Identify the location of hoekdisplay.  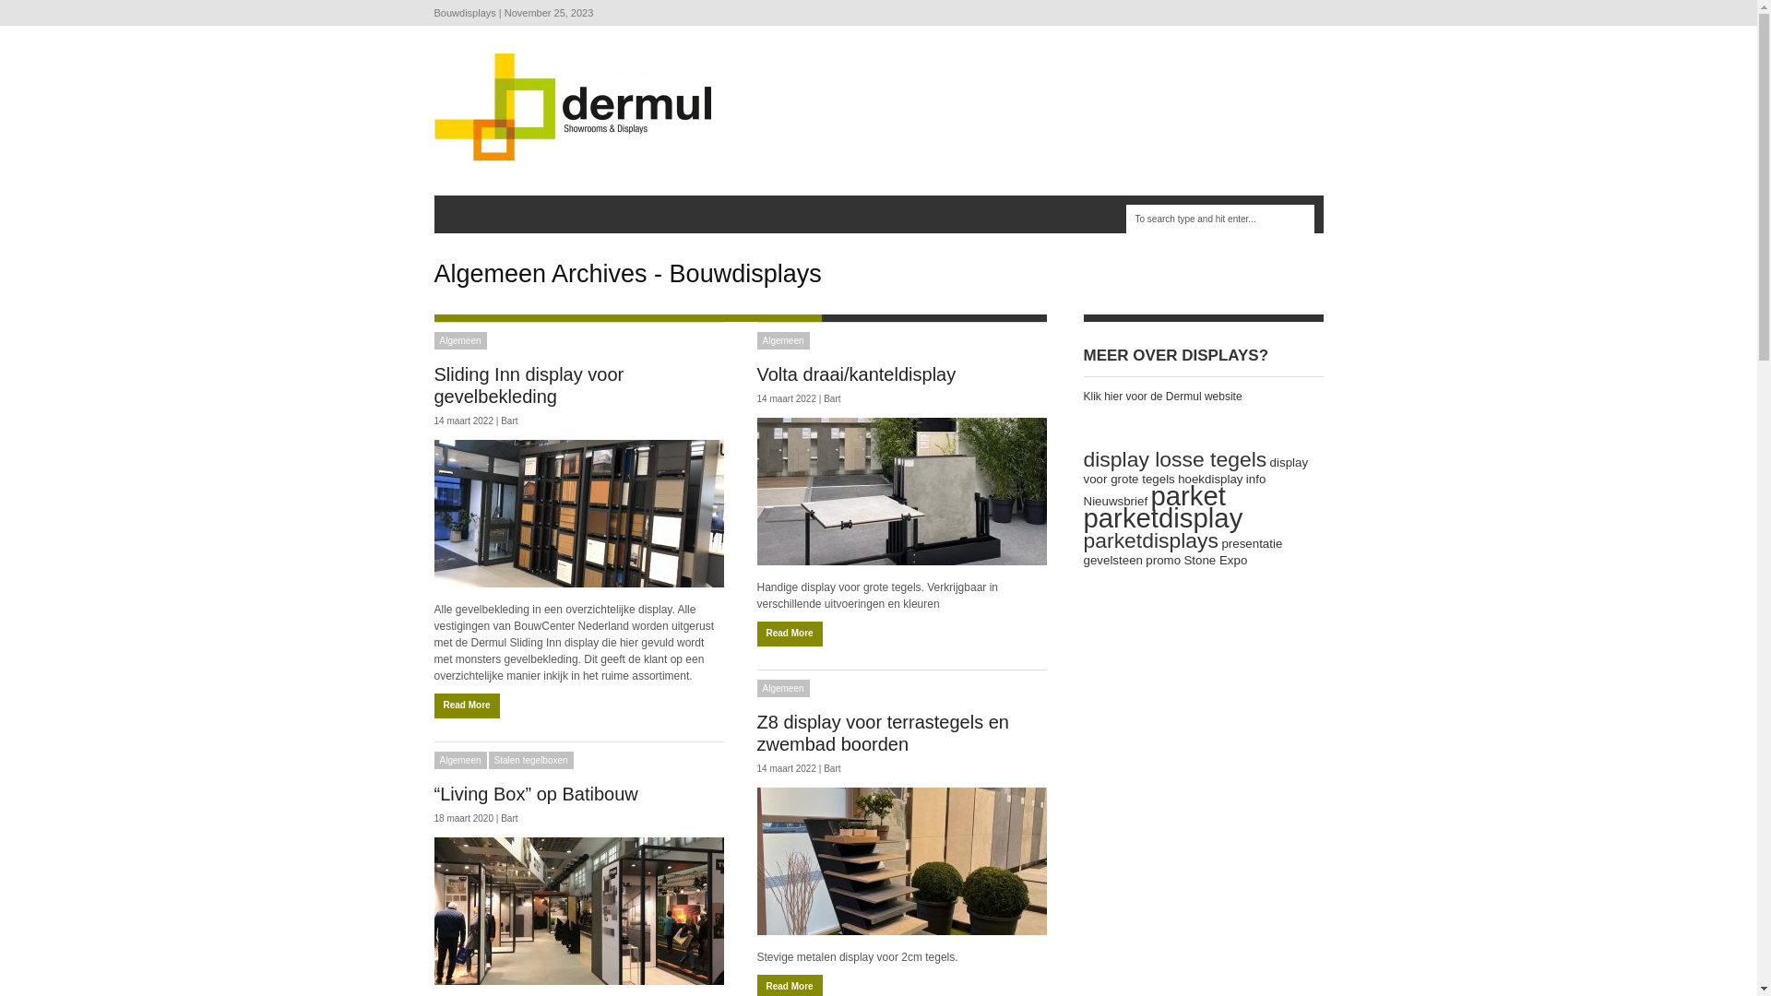
(1210, 480).